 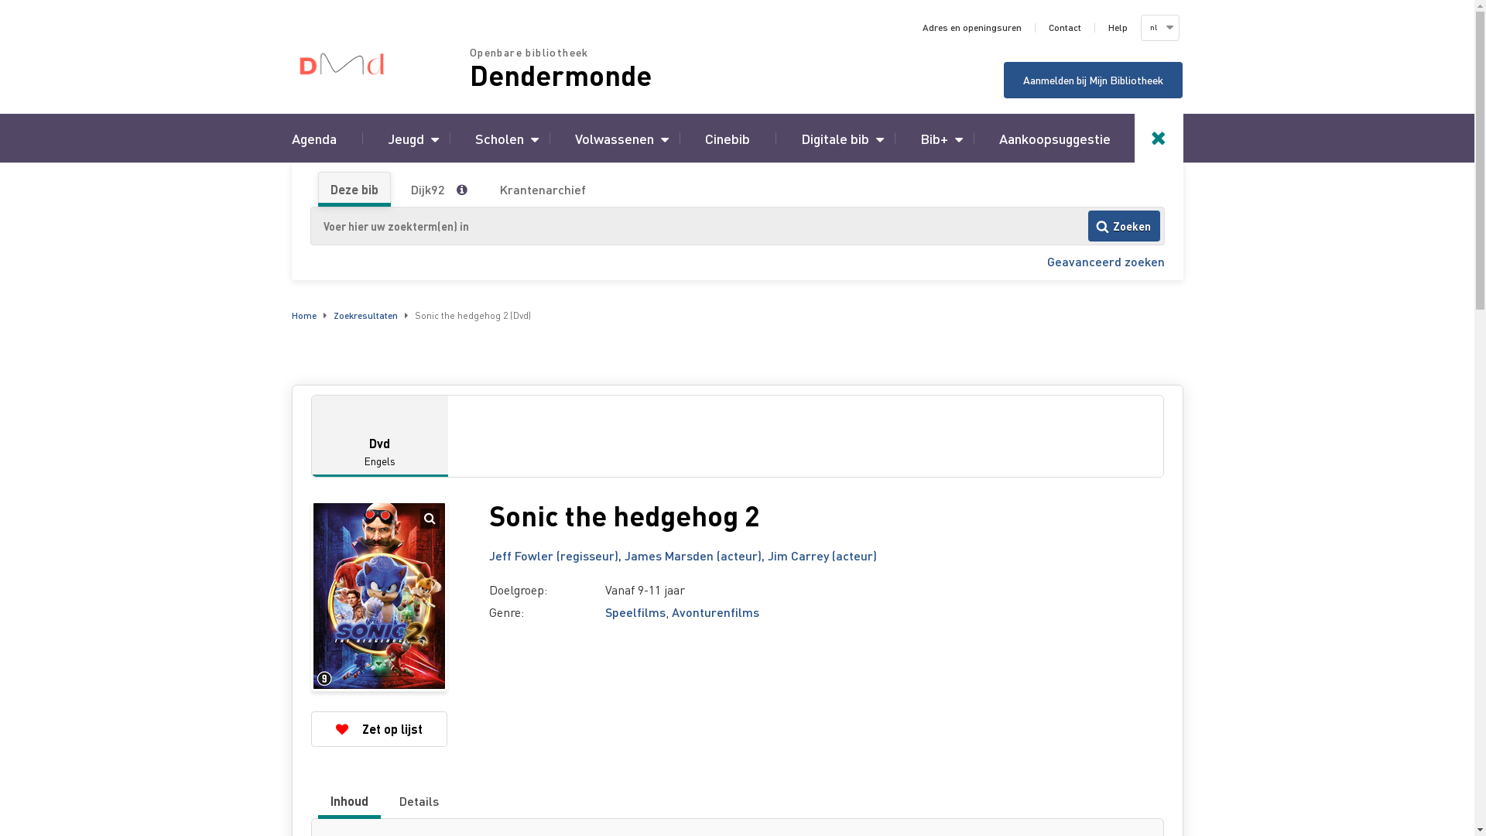 What do you see at coordinates (1118, 28) in the screenshot?
I see `Help` at bounding box center [1118, 28].